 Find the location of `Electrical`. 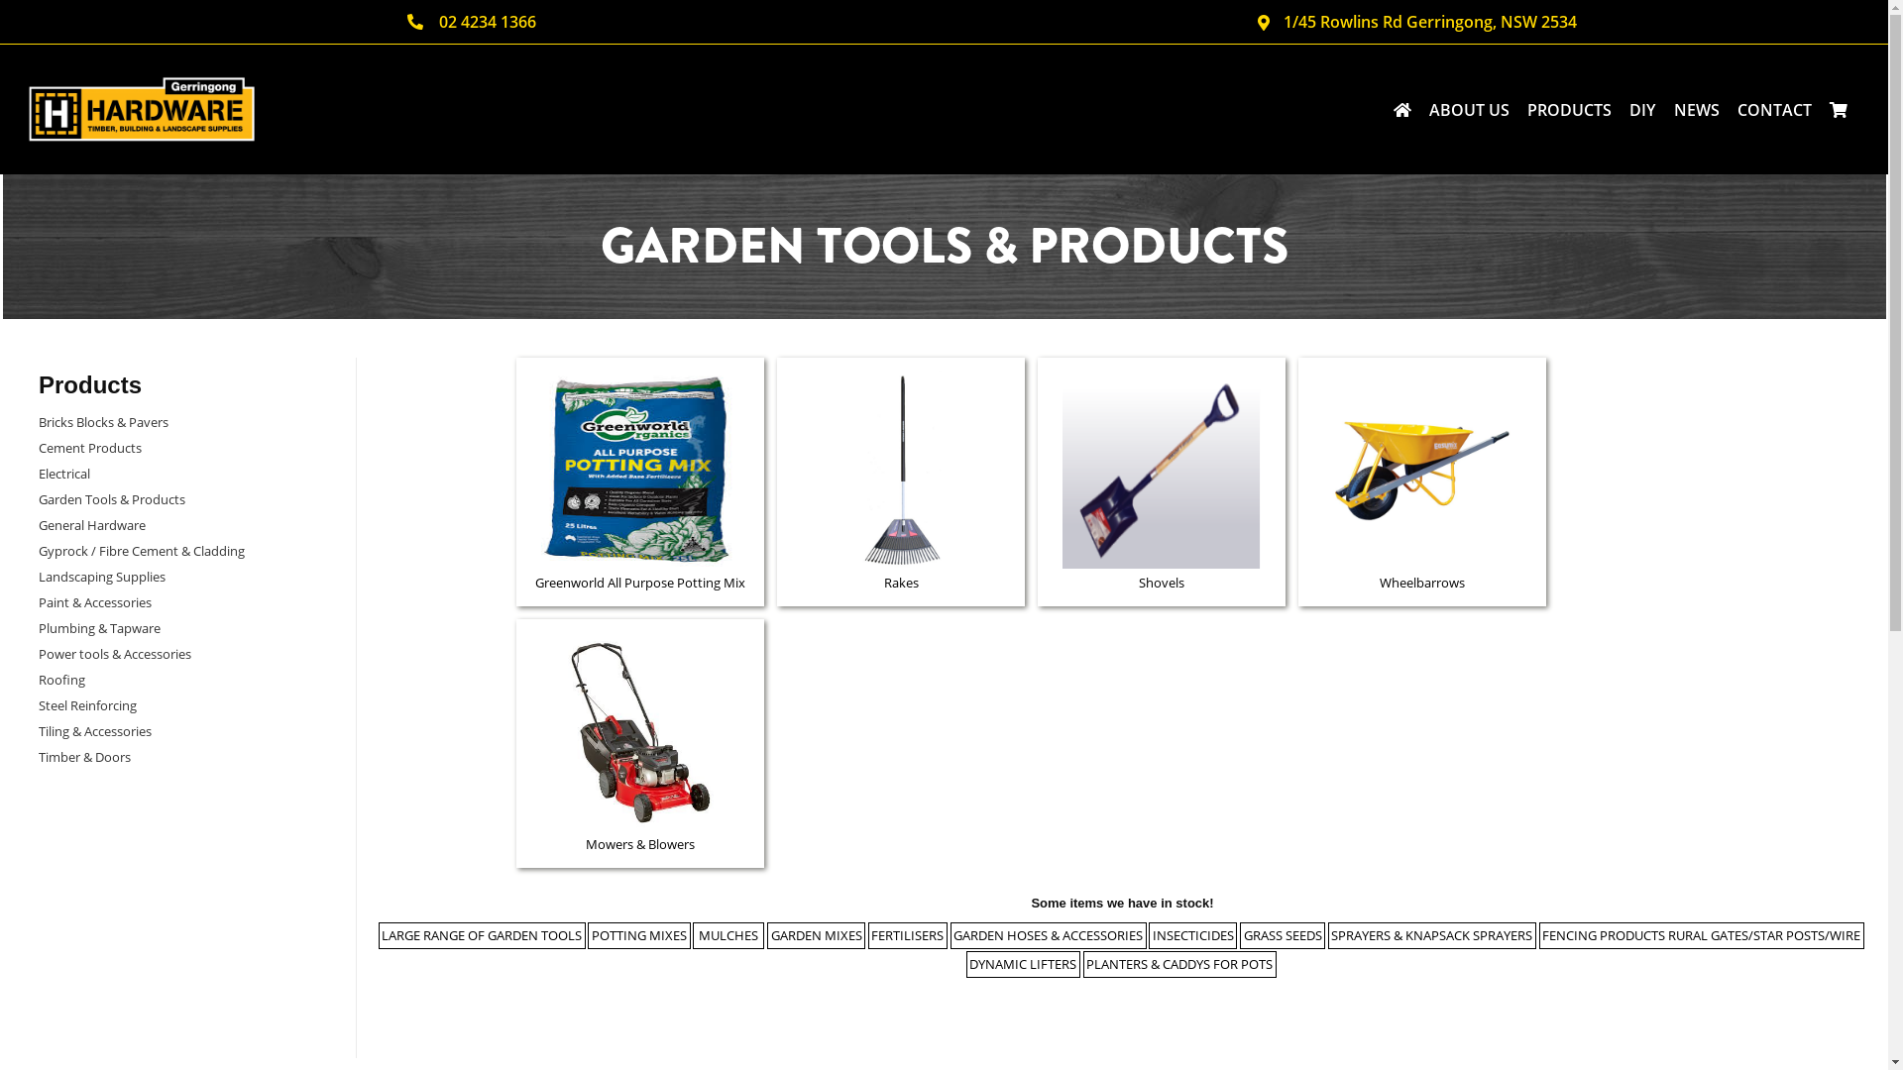

Electrical is located at coordinates (64, 473).